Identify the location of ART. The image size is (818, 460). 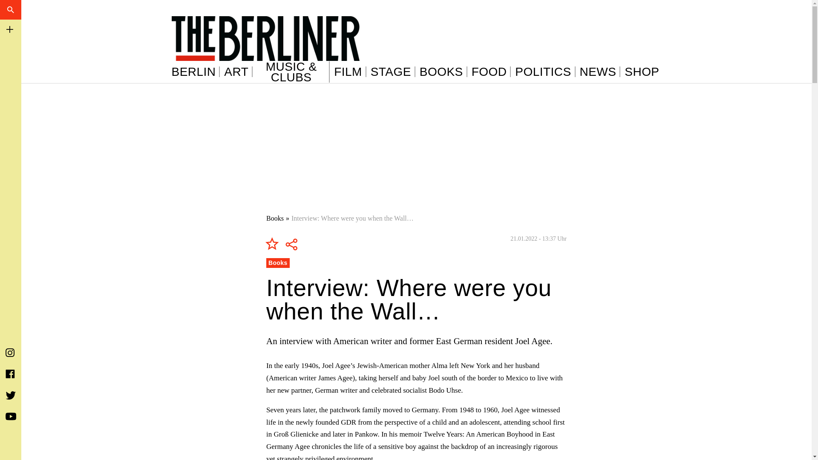
(239, 72).